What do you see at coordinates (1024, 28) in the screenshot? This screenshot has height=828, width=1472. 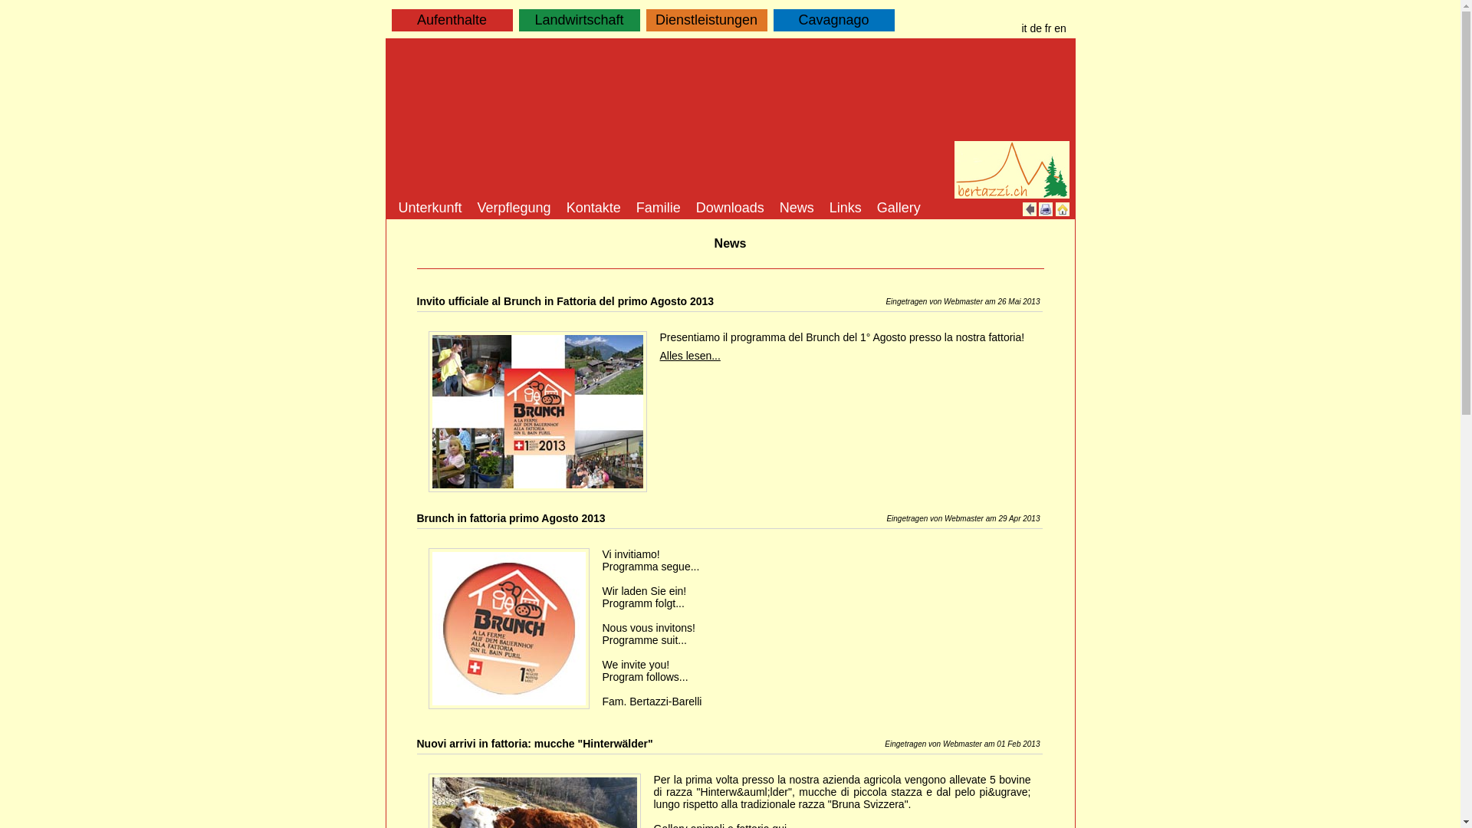 I see `it` at bounding box center [1024, 28].